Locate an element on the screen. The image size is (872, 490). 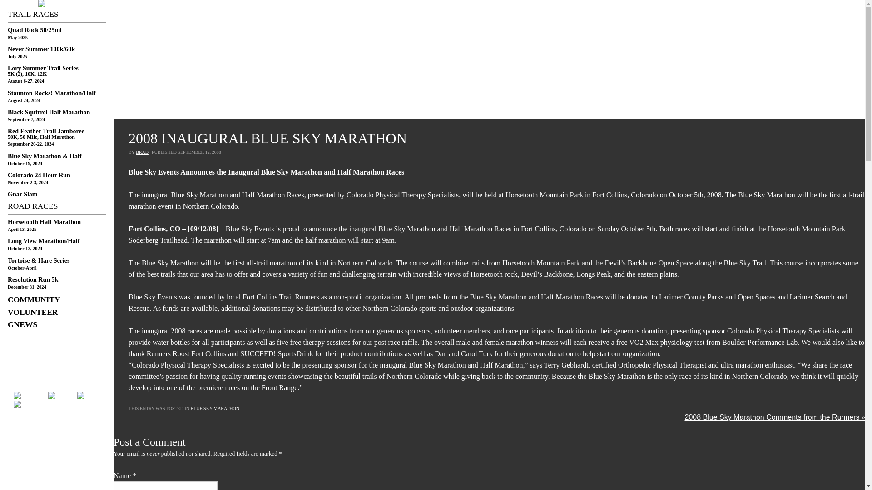
TRAIL RACES is located at coordinates (56, 16).